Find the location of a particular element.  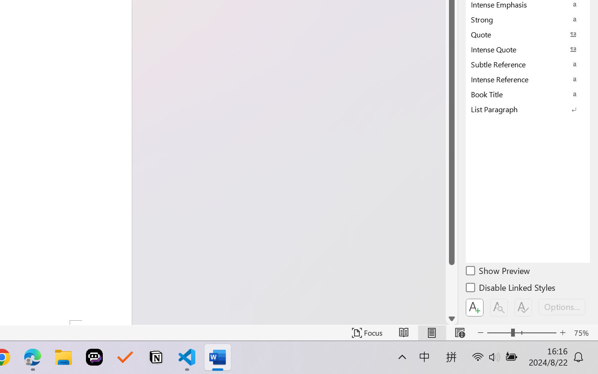

Class: NetUIButton is located at coordinates (523, 308).